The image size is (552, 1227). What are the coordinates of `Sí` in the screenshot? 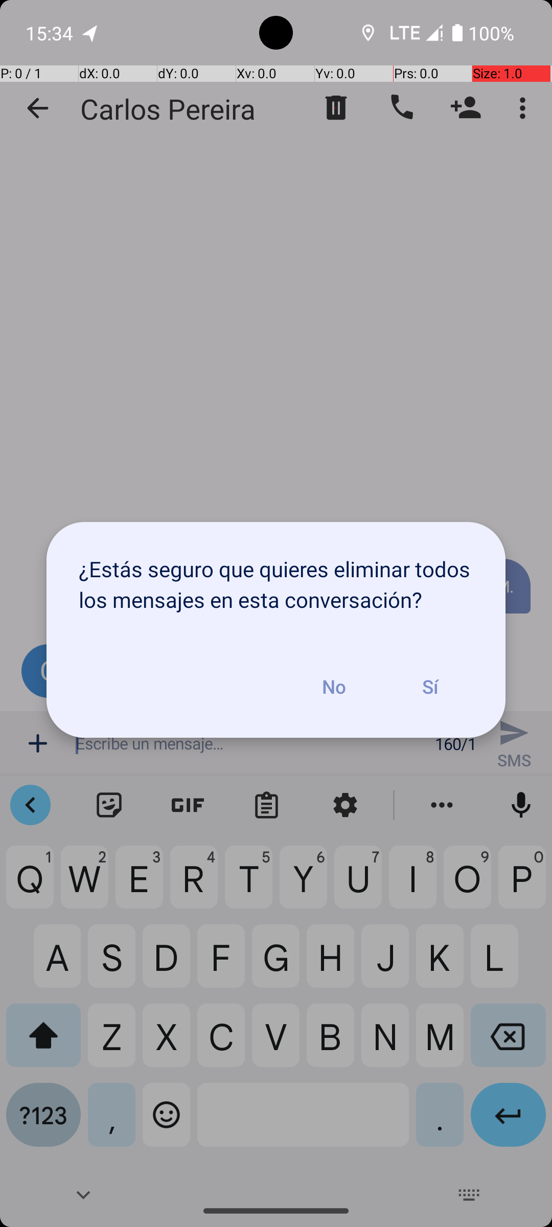 It's located at (430, 687).